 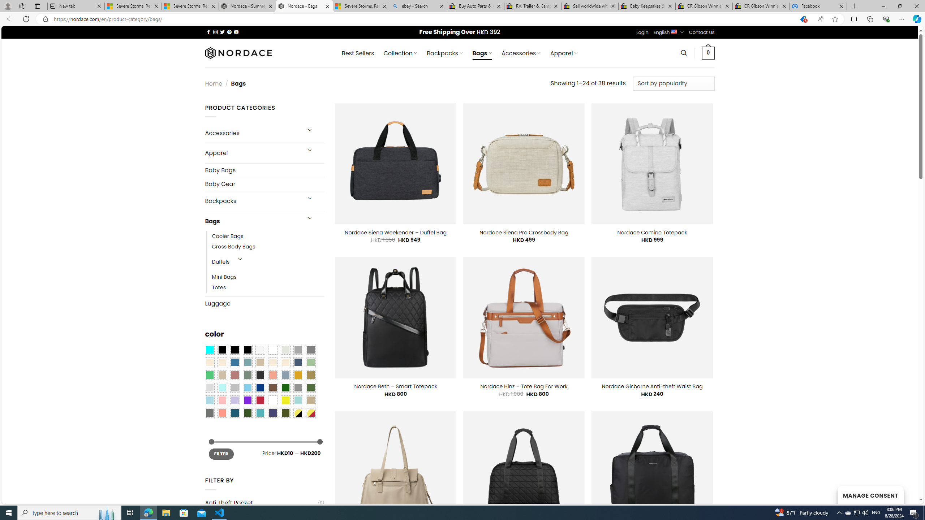 I want to click on Mint, so click(x=222, y=388).